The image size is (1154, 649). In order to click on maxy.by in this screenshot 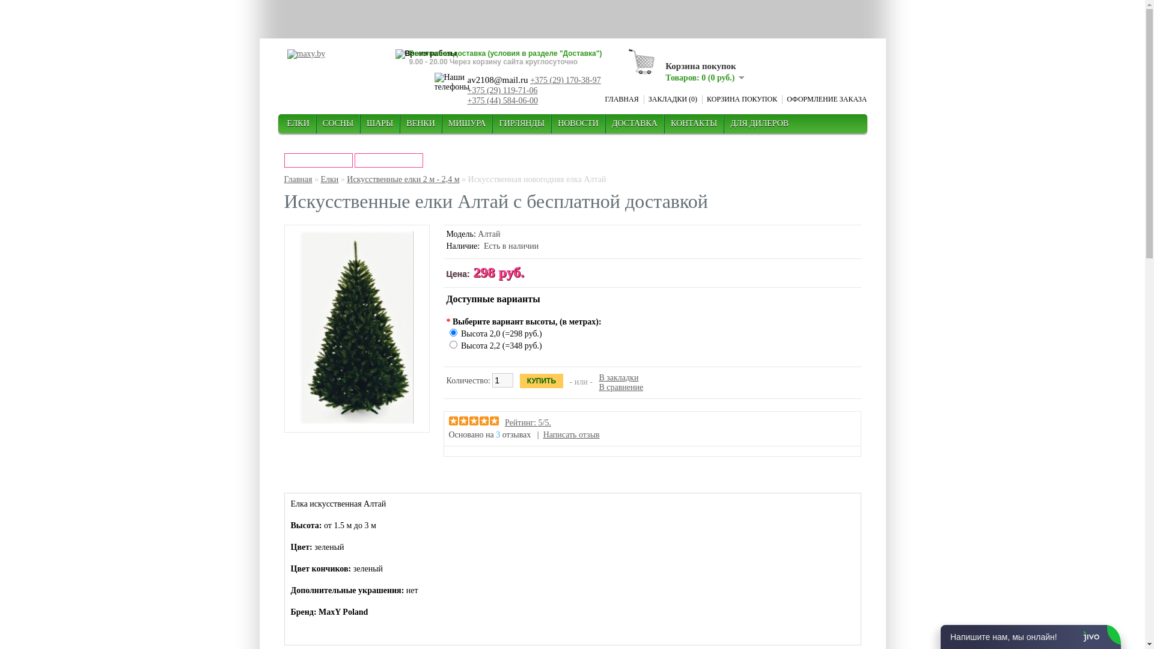, I will do `click(307, 54)`.